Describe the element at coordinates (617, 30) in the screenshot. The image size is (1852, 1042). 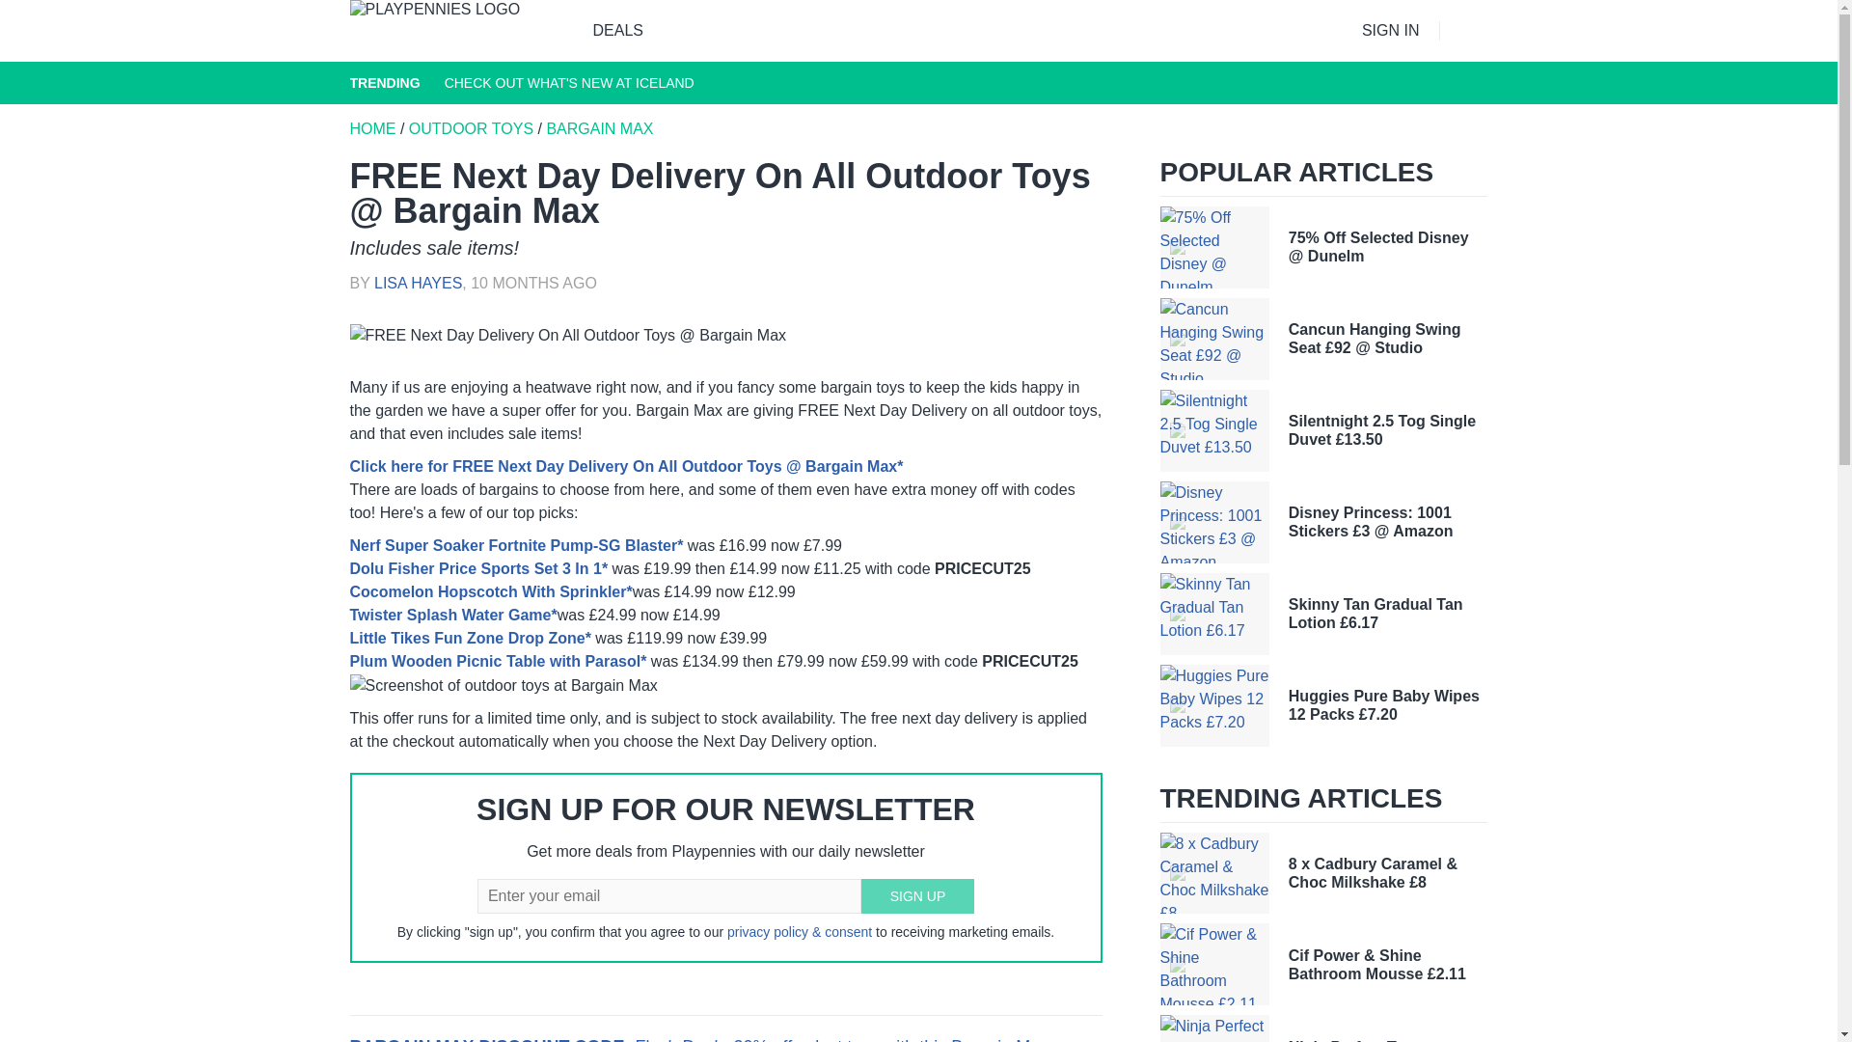
I see `DEALS` at that location.